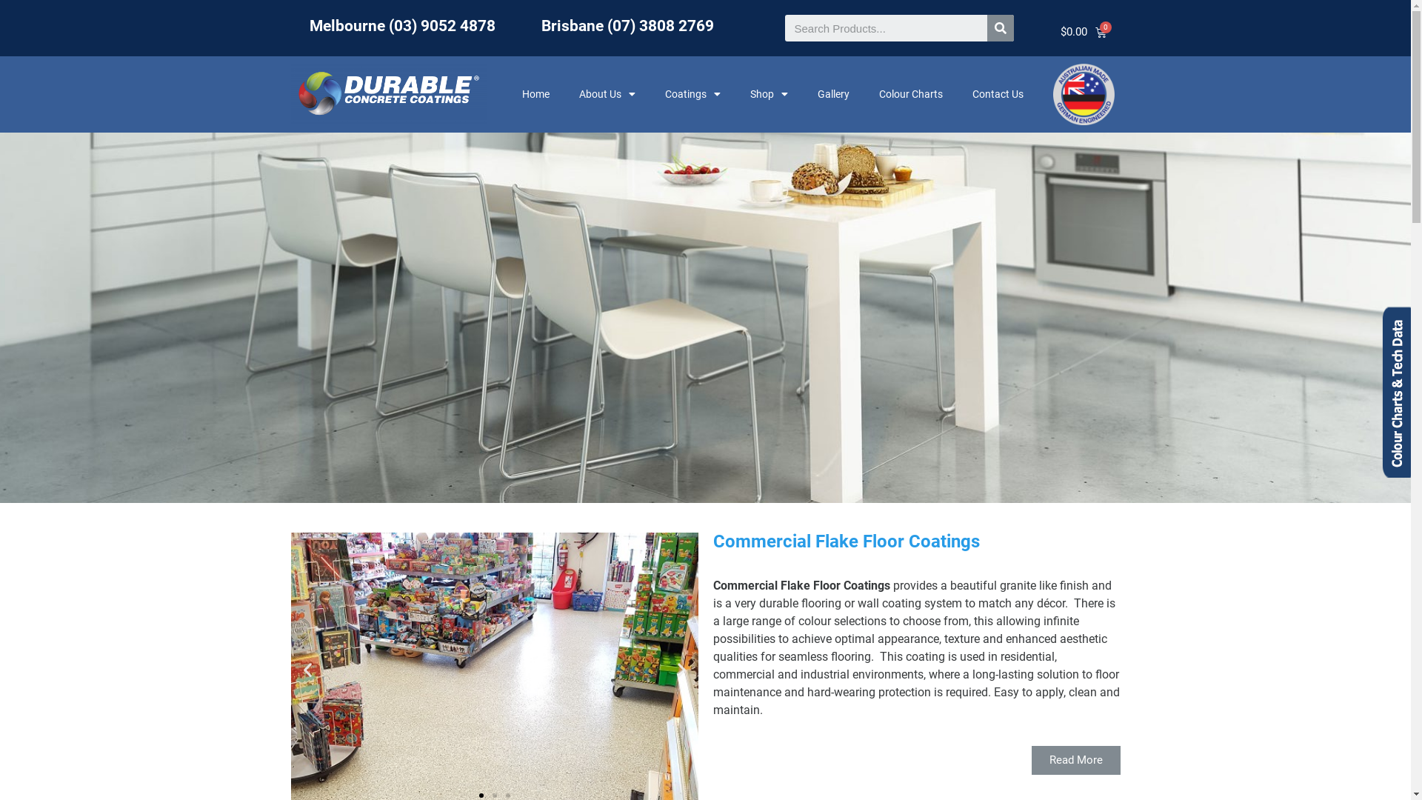  I want to click on Gallery, so click(834, 94).